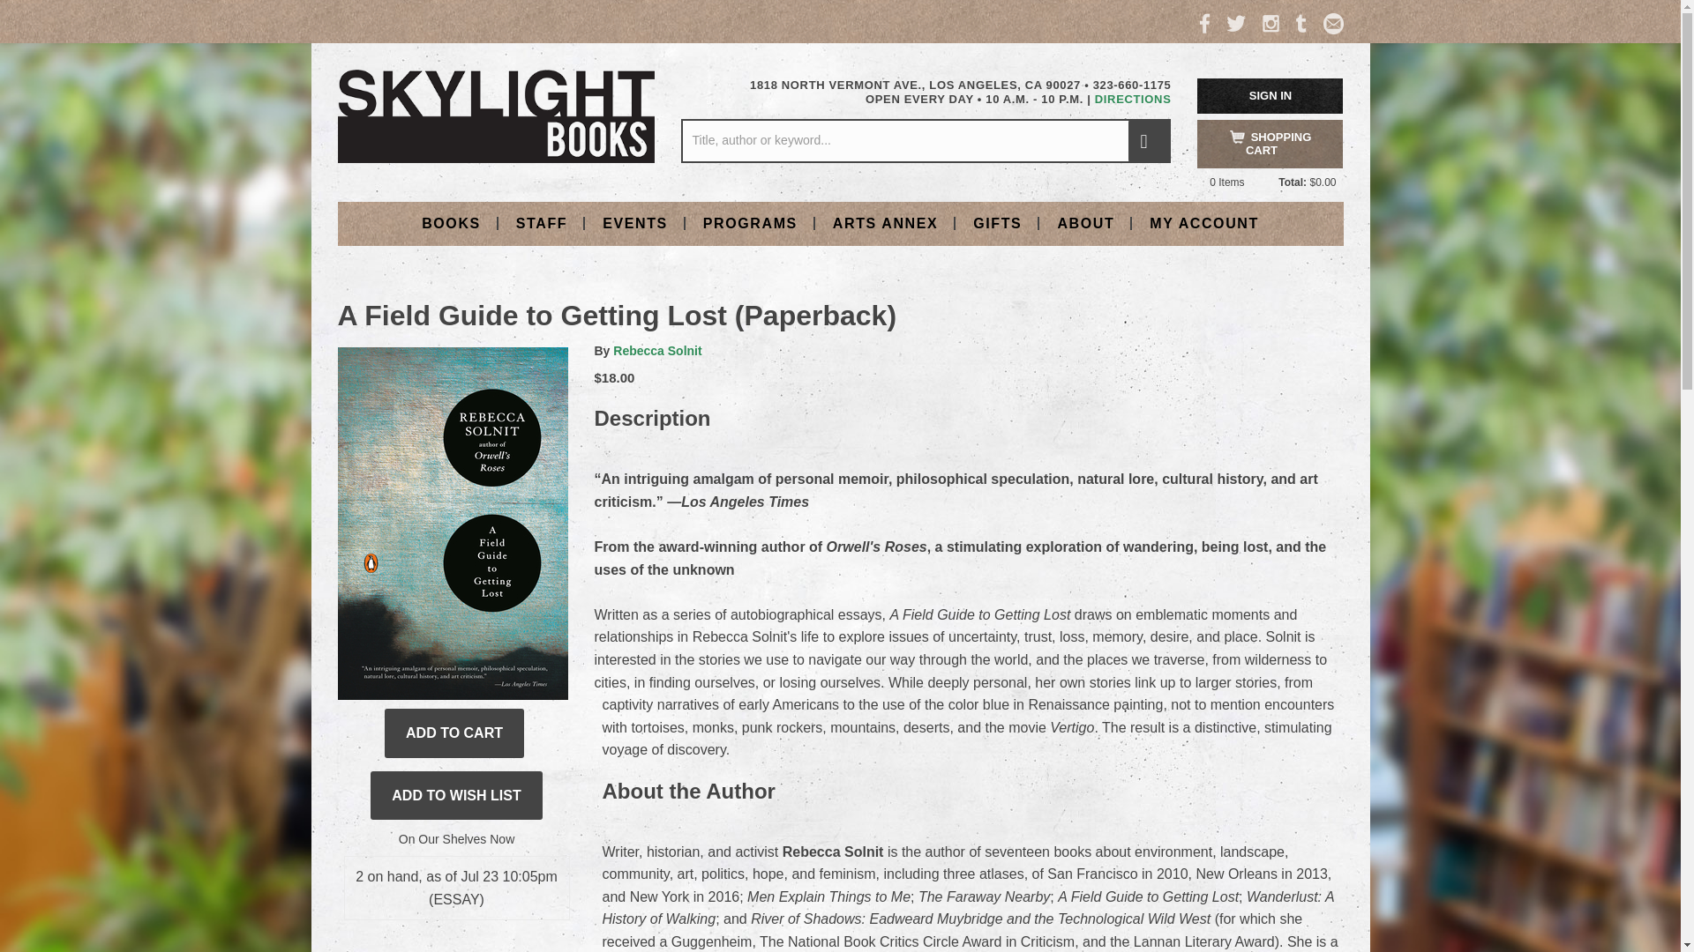  What do you see at coordinates (1133, 99) in the screenshot?
I see `DIRECTIONS` at bounding box center [1133, 99].